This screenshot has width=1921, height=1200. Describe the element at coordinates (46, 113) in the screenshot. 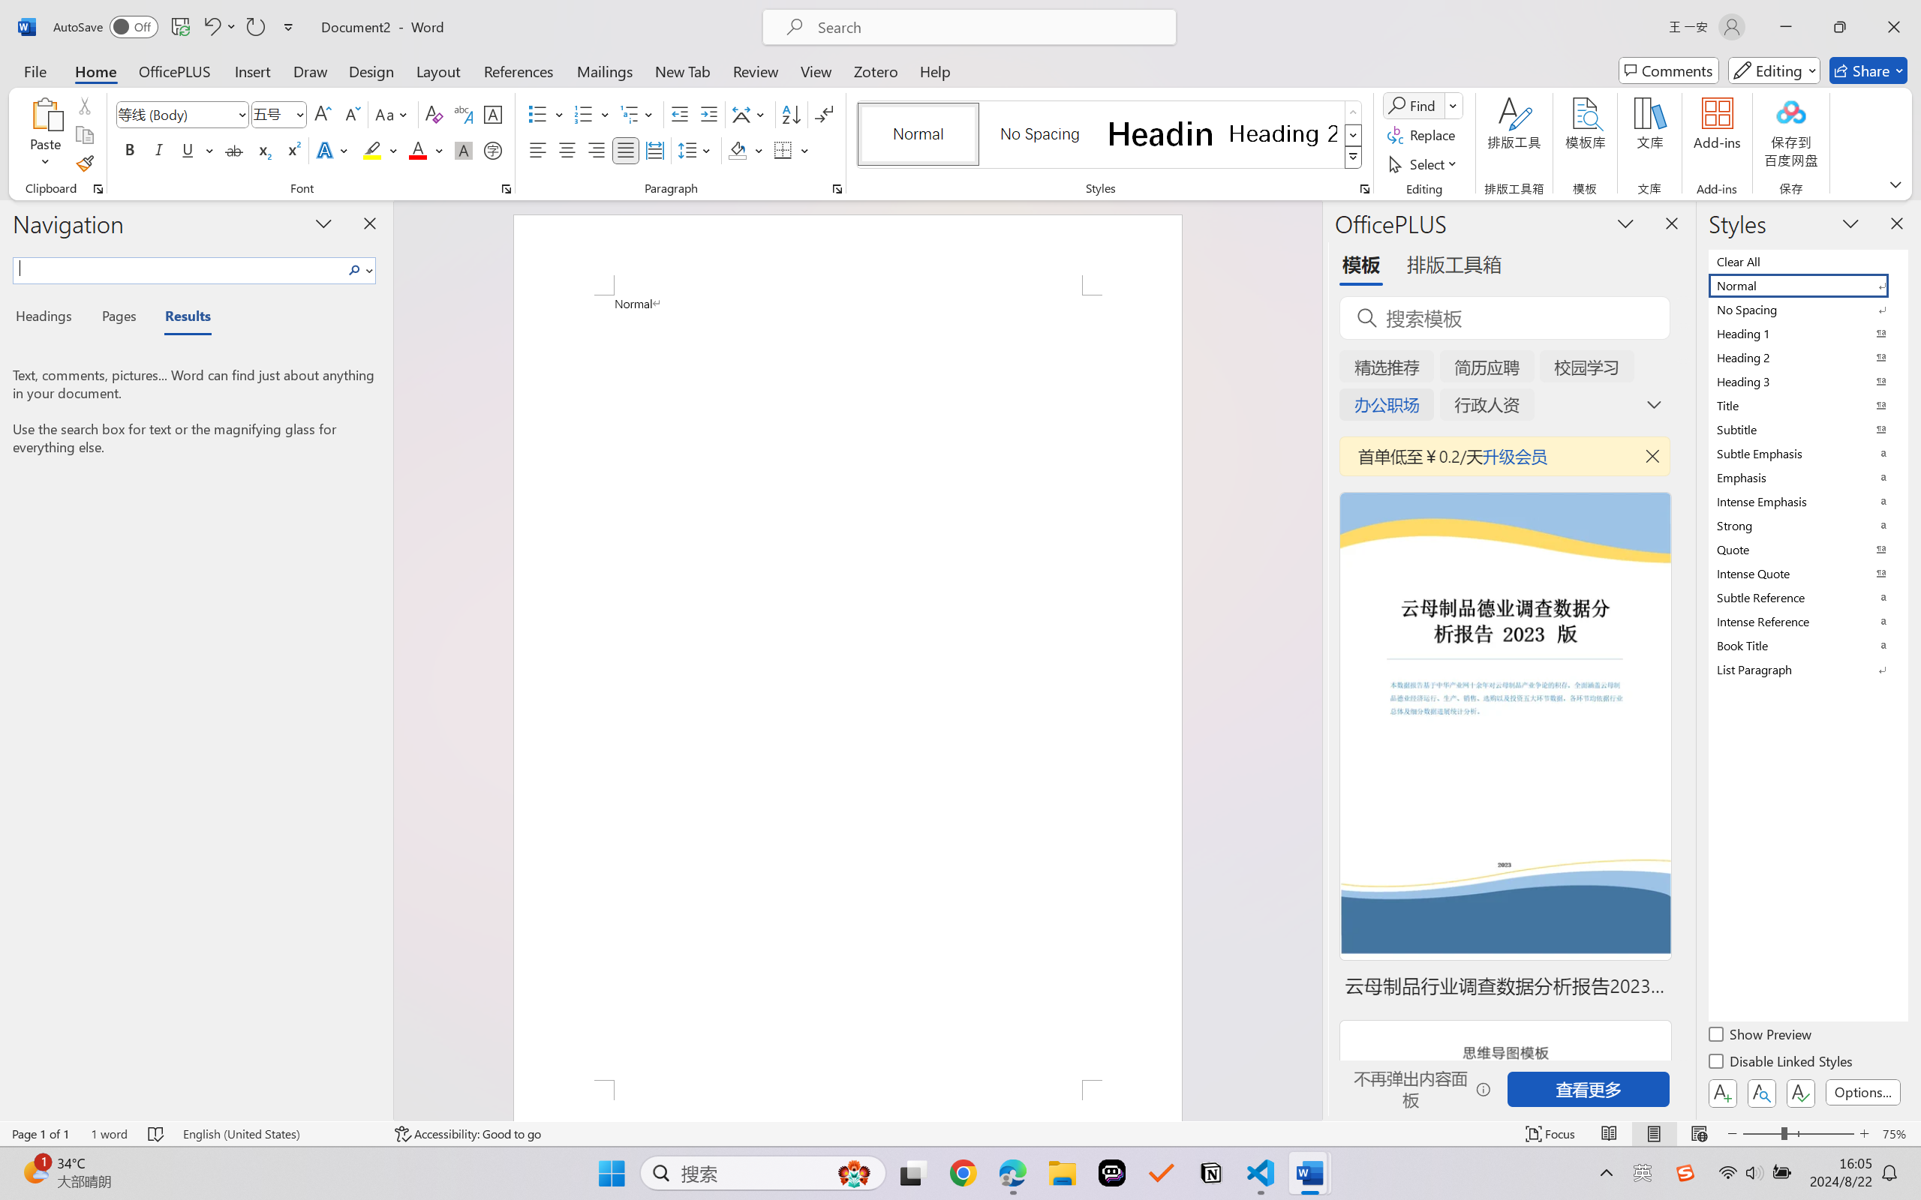

I see `Paste` at that location.